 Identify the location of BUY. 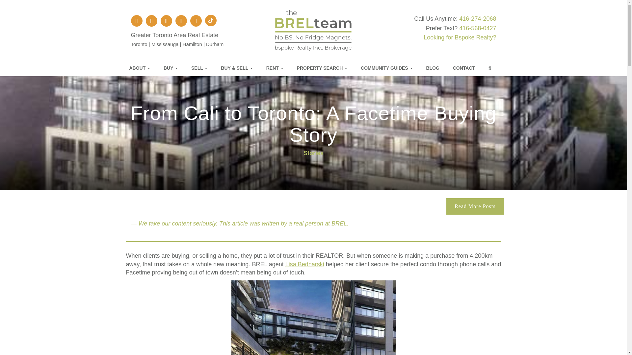
(174, 68).